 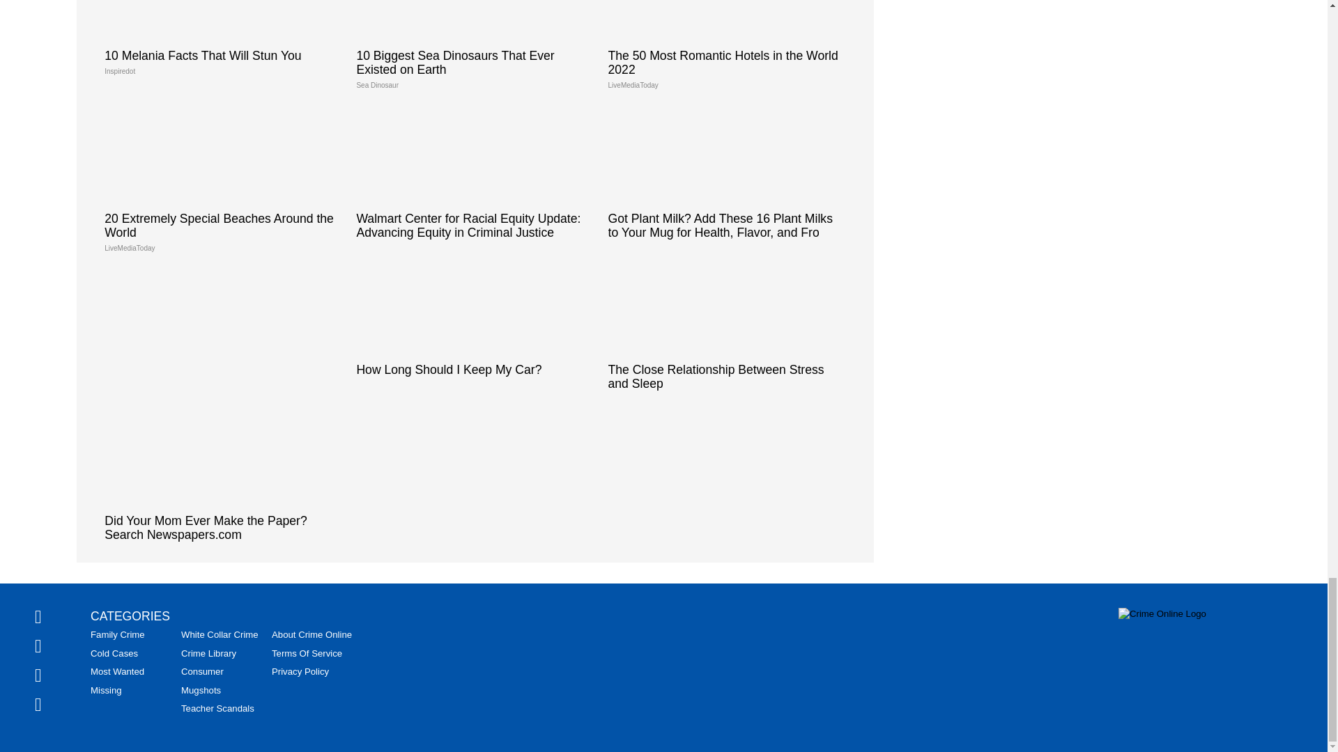 What do you see at coordinates (727, 329) in the screenshot?
I see `The Close Relationship Between Stress and Sleep` at bounding box center [727, 329].